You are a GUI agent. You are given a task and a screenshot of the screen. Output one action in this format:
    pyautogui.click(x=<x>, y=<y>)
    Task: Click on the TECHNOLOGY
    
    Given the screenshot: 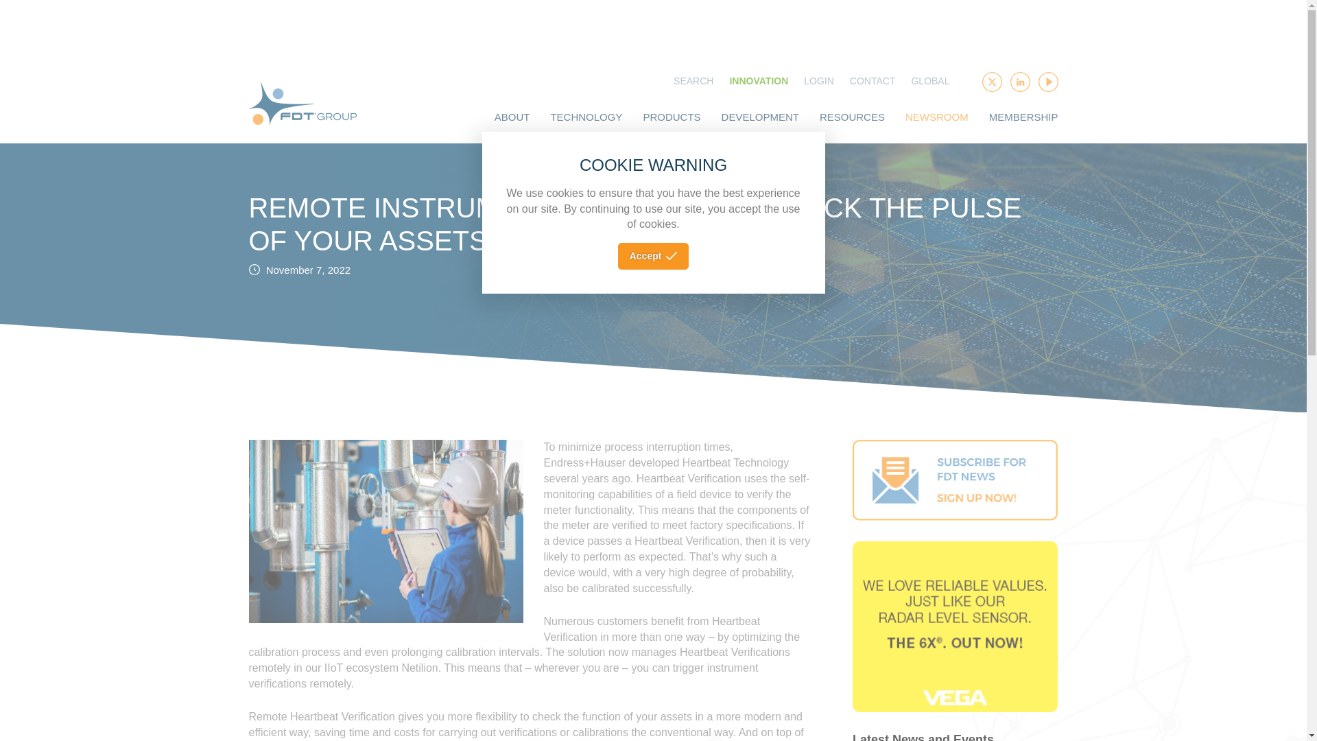 What is the action you would take?
    pyautogui.click(x=586, y=124)
    